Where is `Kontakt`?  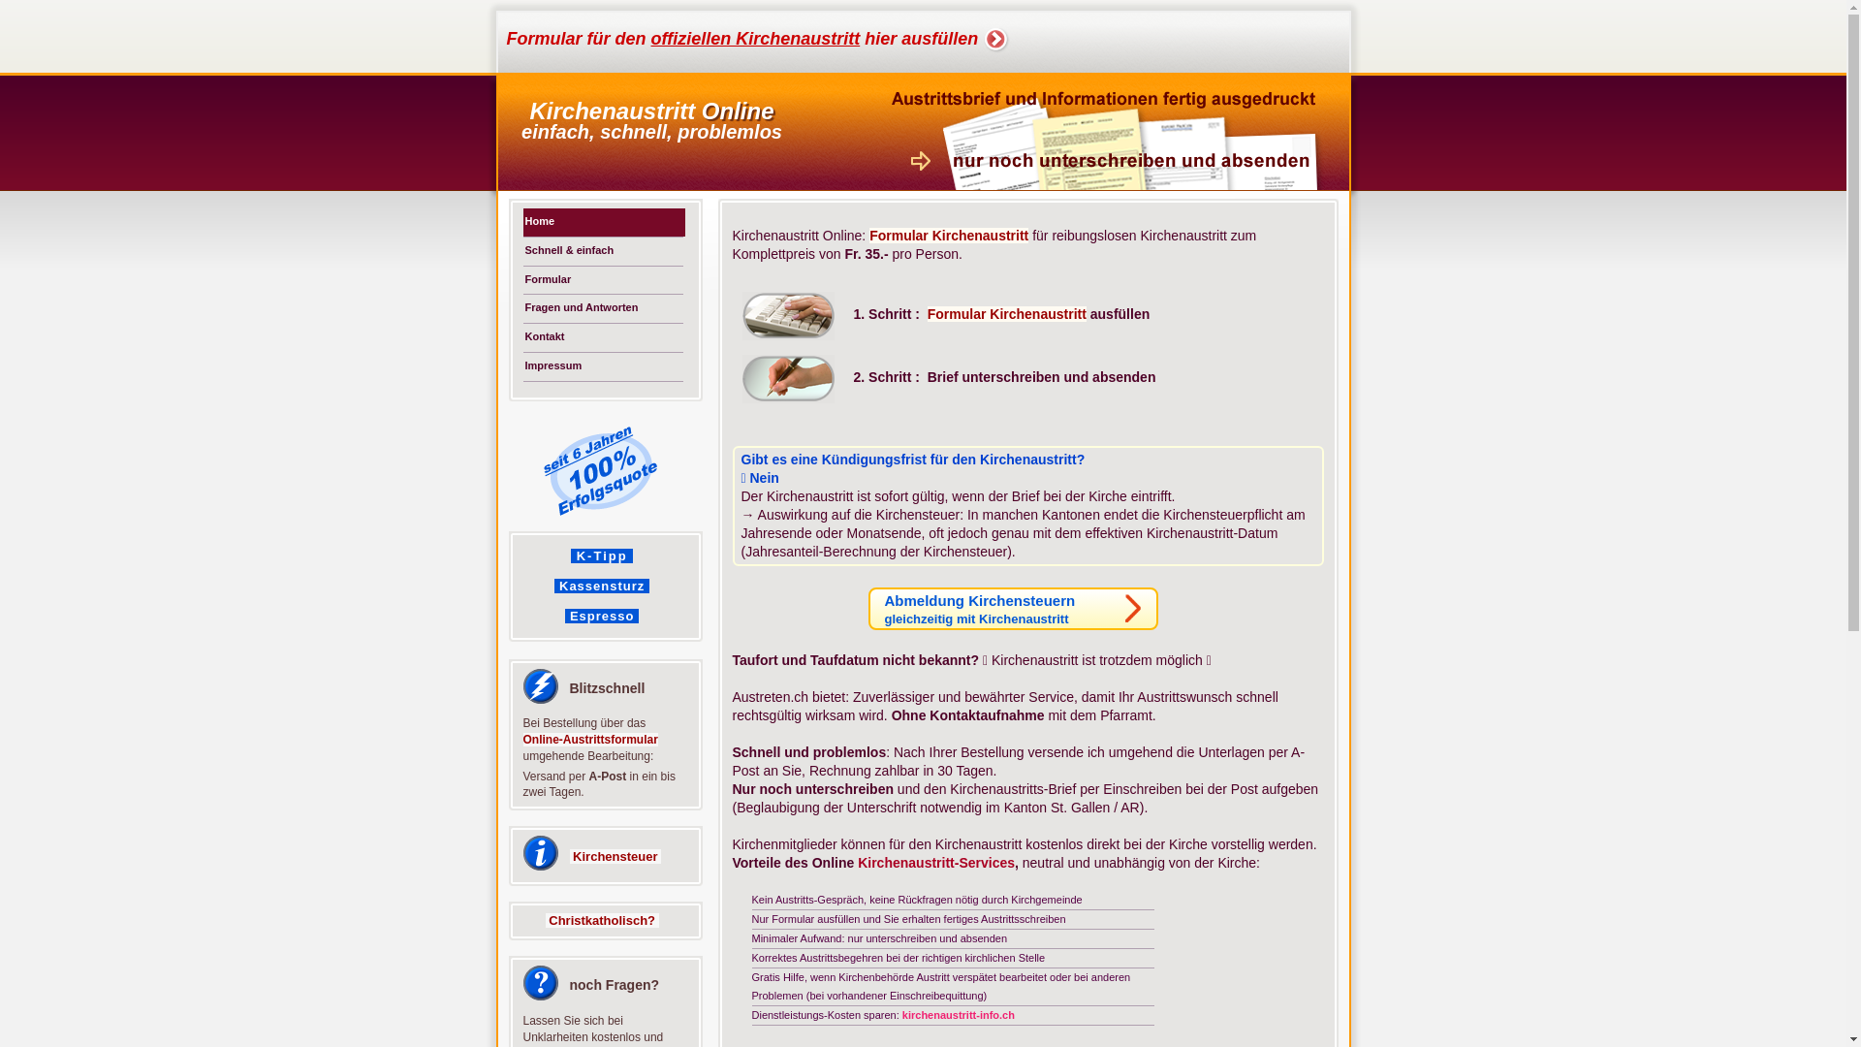
Kontakt is located at coordinates (605, 337).